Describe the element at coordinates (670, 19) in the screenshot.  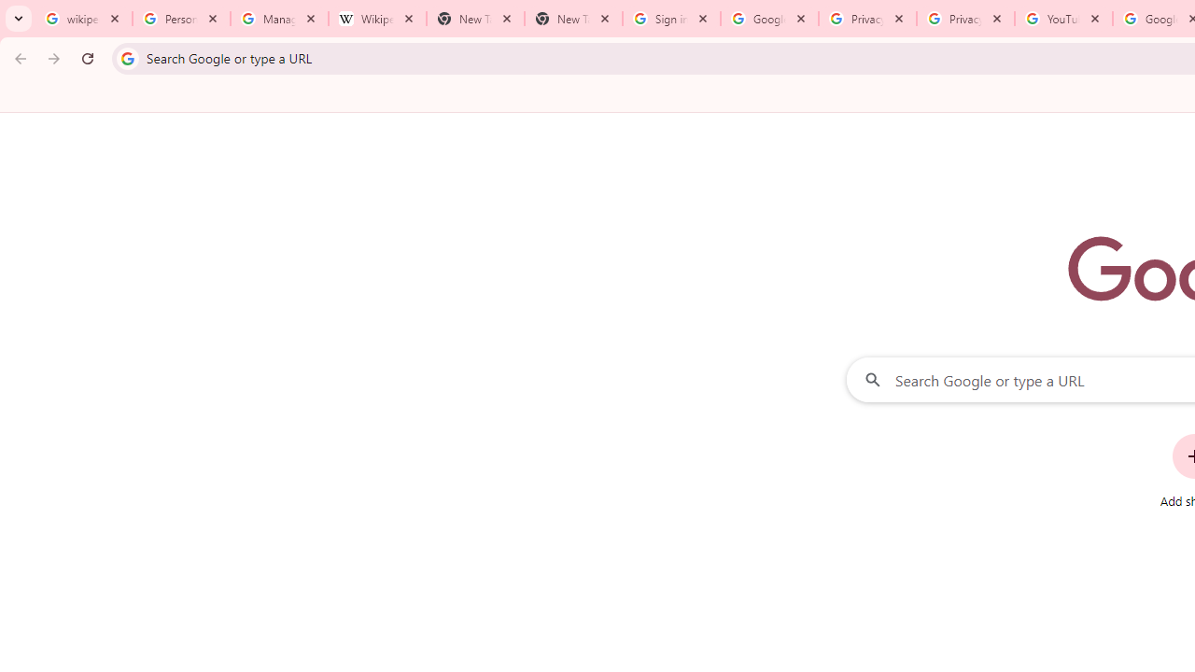
I see `Sign in - Google Accounts` at that location.